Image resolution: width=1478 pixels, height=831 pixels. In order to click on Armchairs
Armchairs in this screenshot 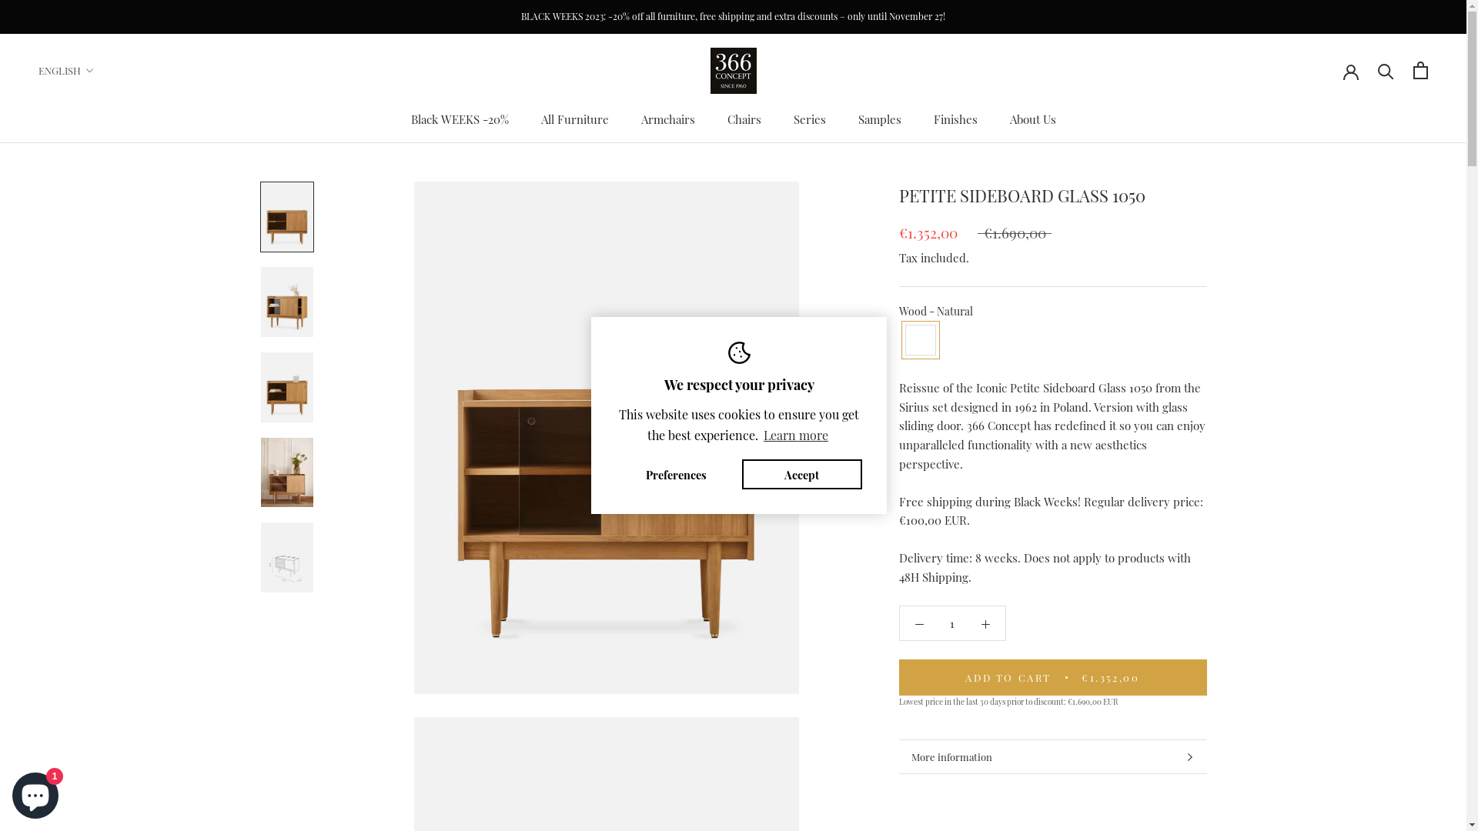, I will do `click(667, 119)`.